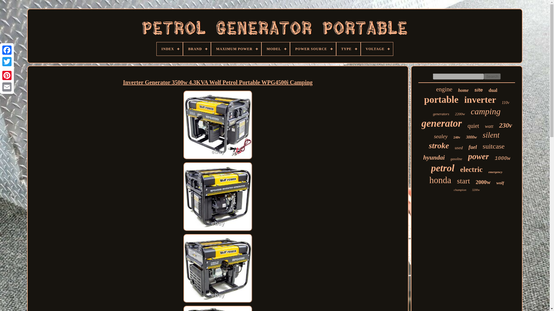 The image size is (554, 311). Describe the element at coordinates (197, 49) in the screenshot. I see `BRAND` at that location.